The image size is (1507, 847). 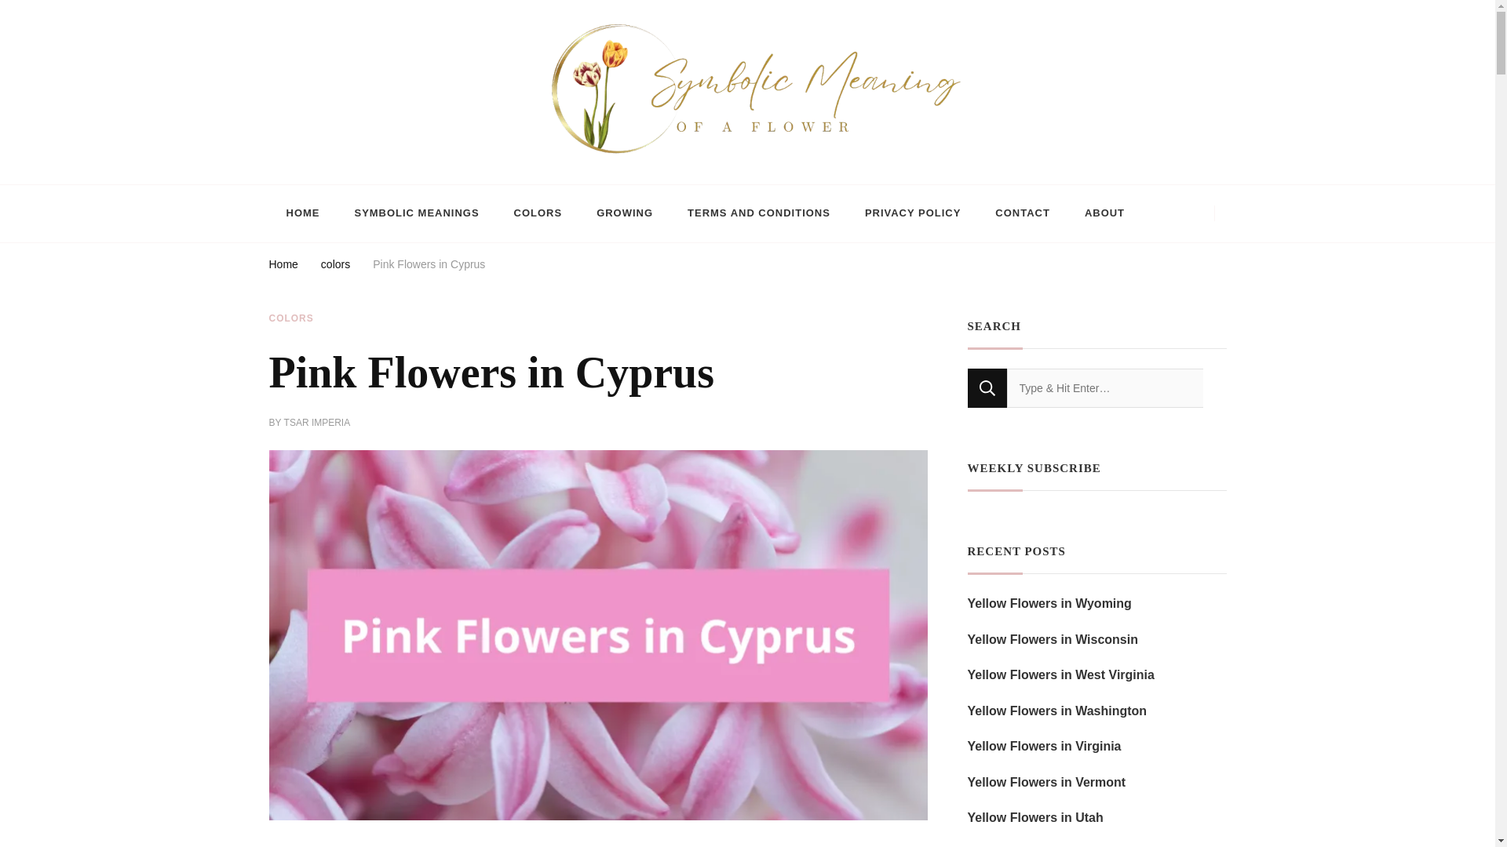 What do you see at coordinates (1104, 213) in the screenshot?
I see `ABOUT` at bounding box center [1104, 213].